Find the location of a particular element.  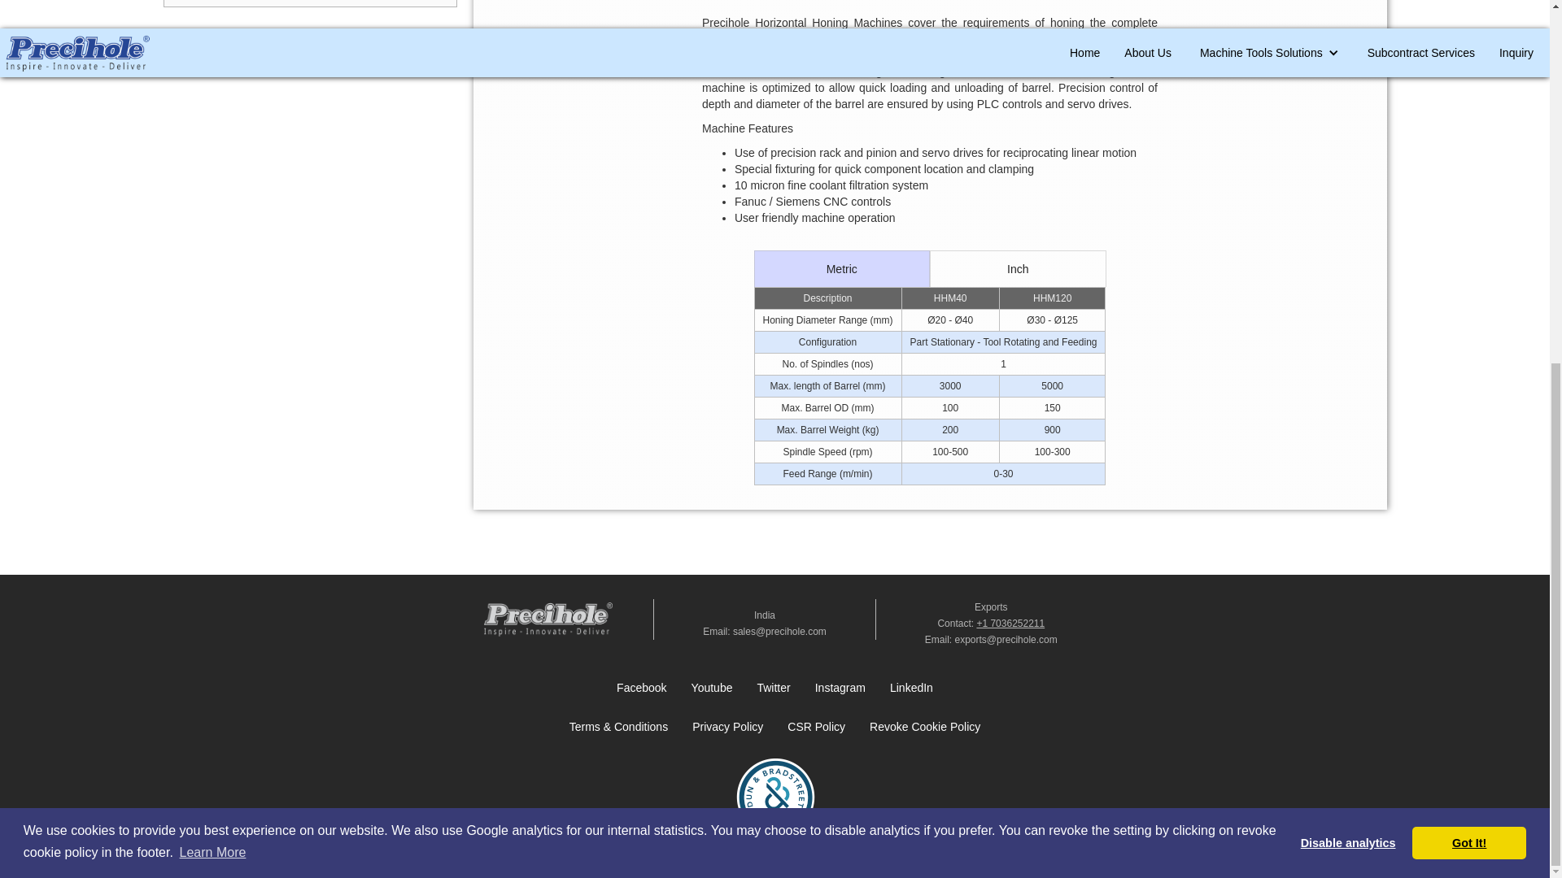

Disable analytics is located at coordinates (1348, 228).